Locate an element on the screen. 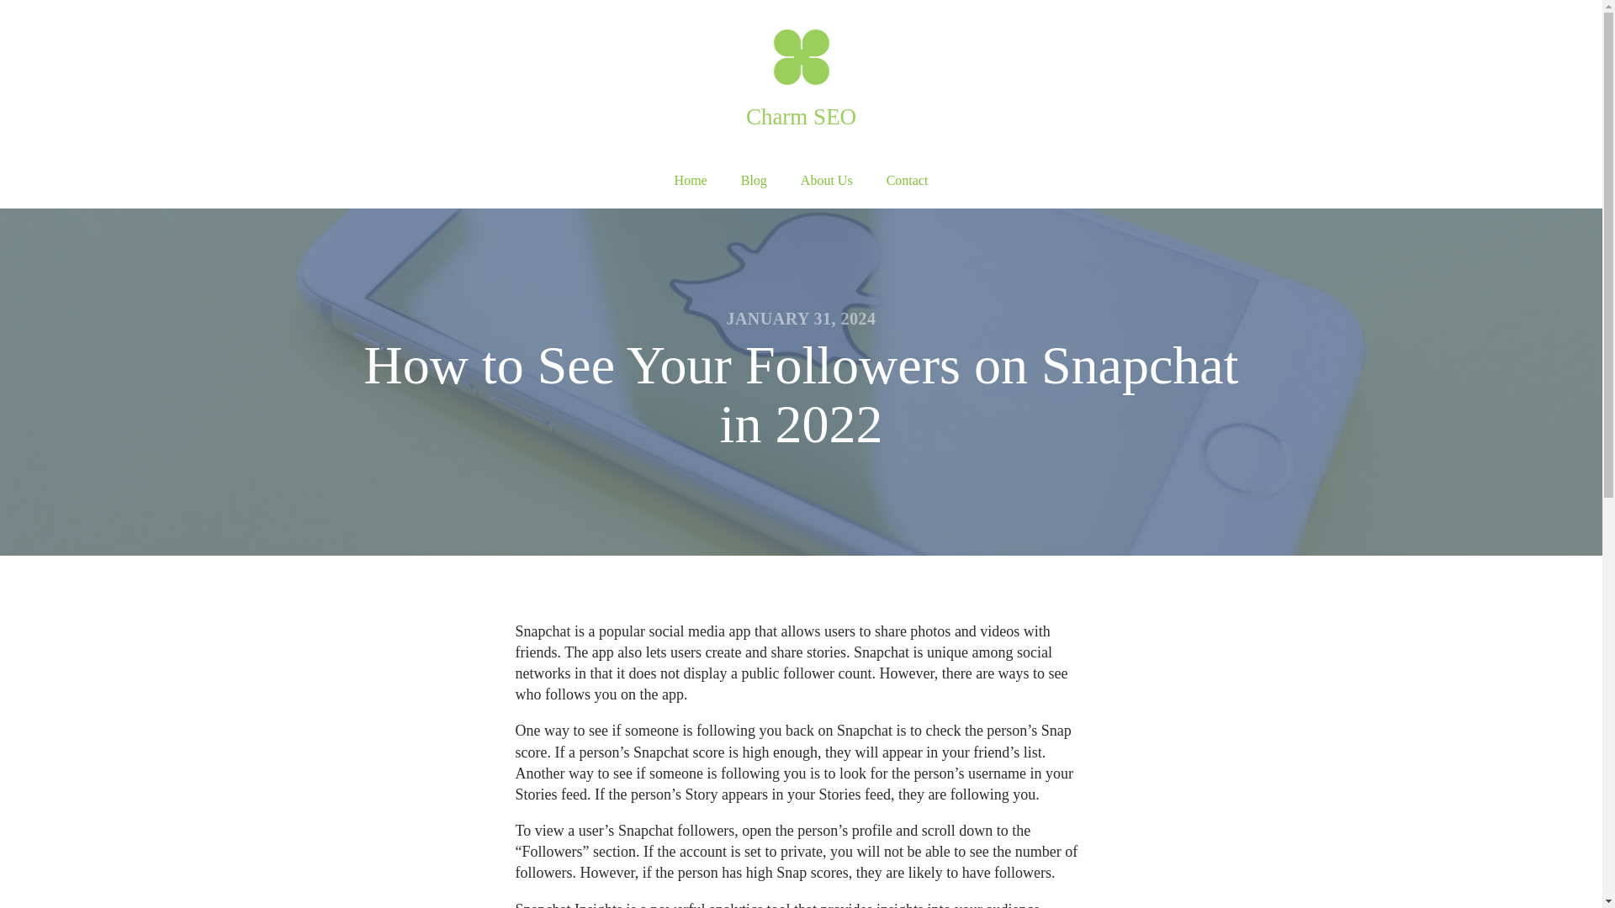 The width and height of the screenshot is (1615, 908). About Us is located at coordinates (826, 181).